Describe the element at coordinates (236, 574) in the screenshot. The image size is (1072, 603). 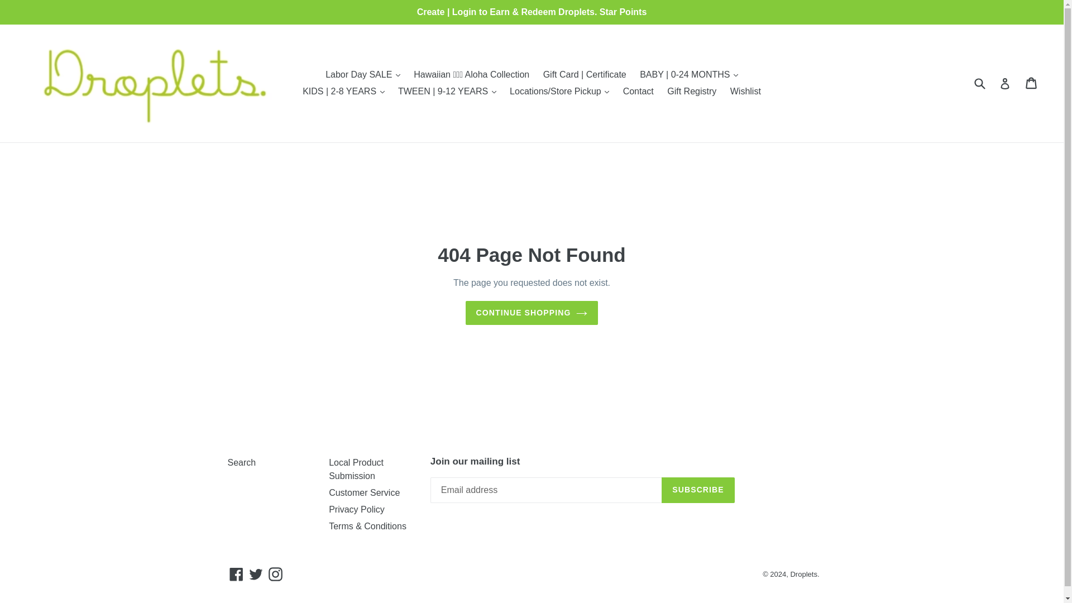
I see `Droplets. on Facebook` at that location.